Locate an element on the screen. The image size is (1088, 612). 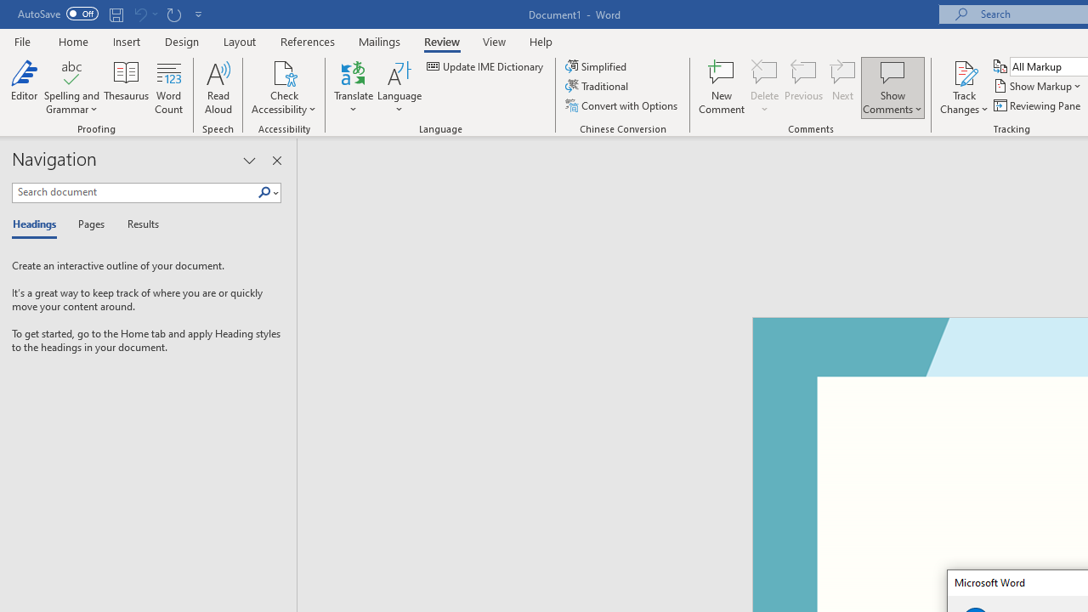
Layout is located at coordinates (240, 41).